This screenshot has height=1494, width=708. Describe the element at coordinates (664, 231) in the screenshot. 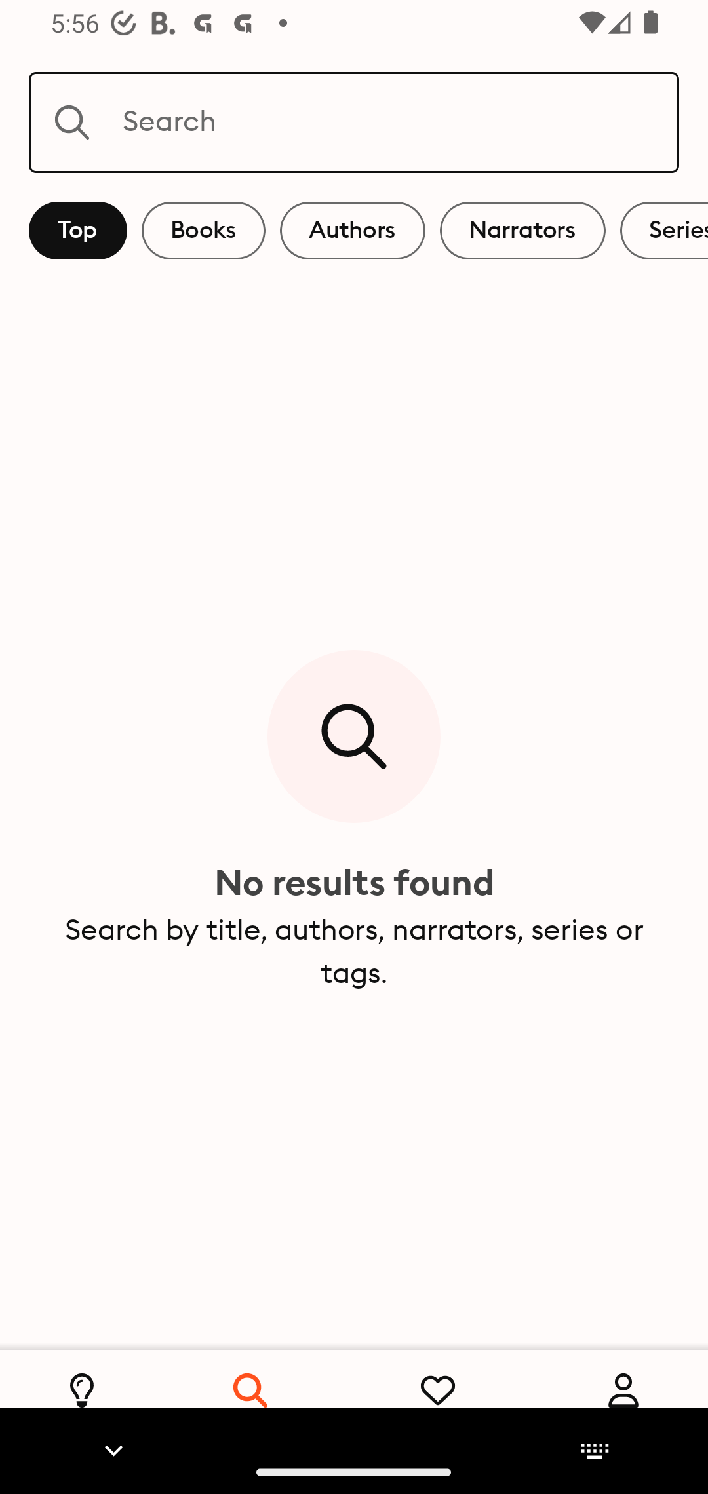

I see `Series` at that location.